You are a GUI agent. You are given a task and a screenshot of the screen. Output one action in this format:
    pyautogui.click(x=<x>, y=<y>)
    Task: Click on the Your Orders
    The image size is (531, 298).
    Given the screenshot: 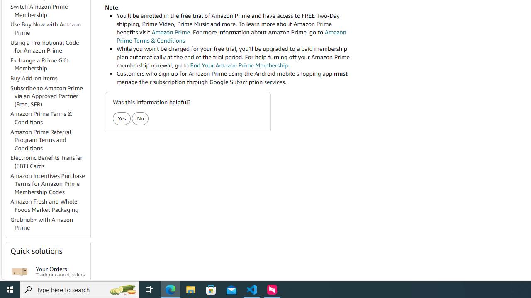 What is the action you would take?
    pyautogui.click(x=20, y=272)
    